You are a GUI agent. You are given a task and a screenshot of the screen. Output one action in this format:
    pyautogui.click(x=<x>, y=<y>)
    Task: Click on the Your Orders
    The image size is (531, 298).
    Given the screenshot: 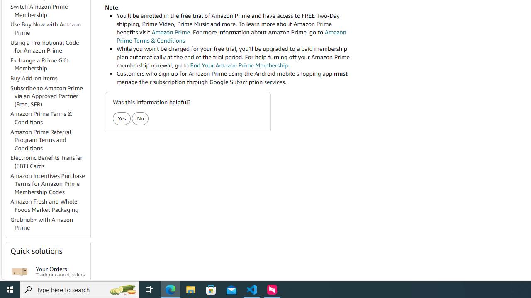 What is the action you would take?
    pyautogui.click(x=20, y=272)
    